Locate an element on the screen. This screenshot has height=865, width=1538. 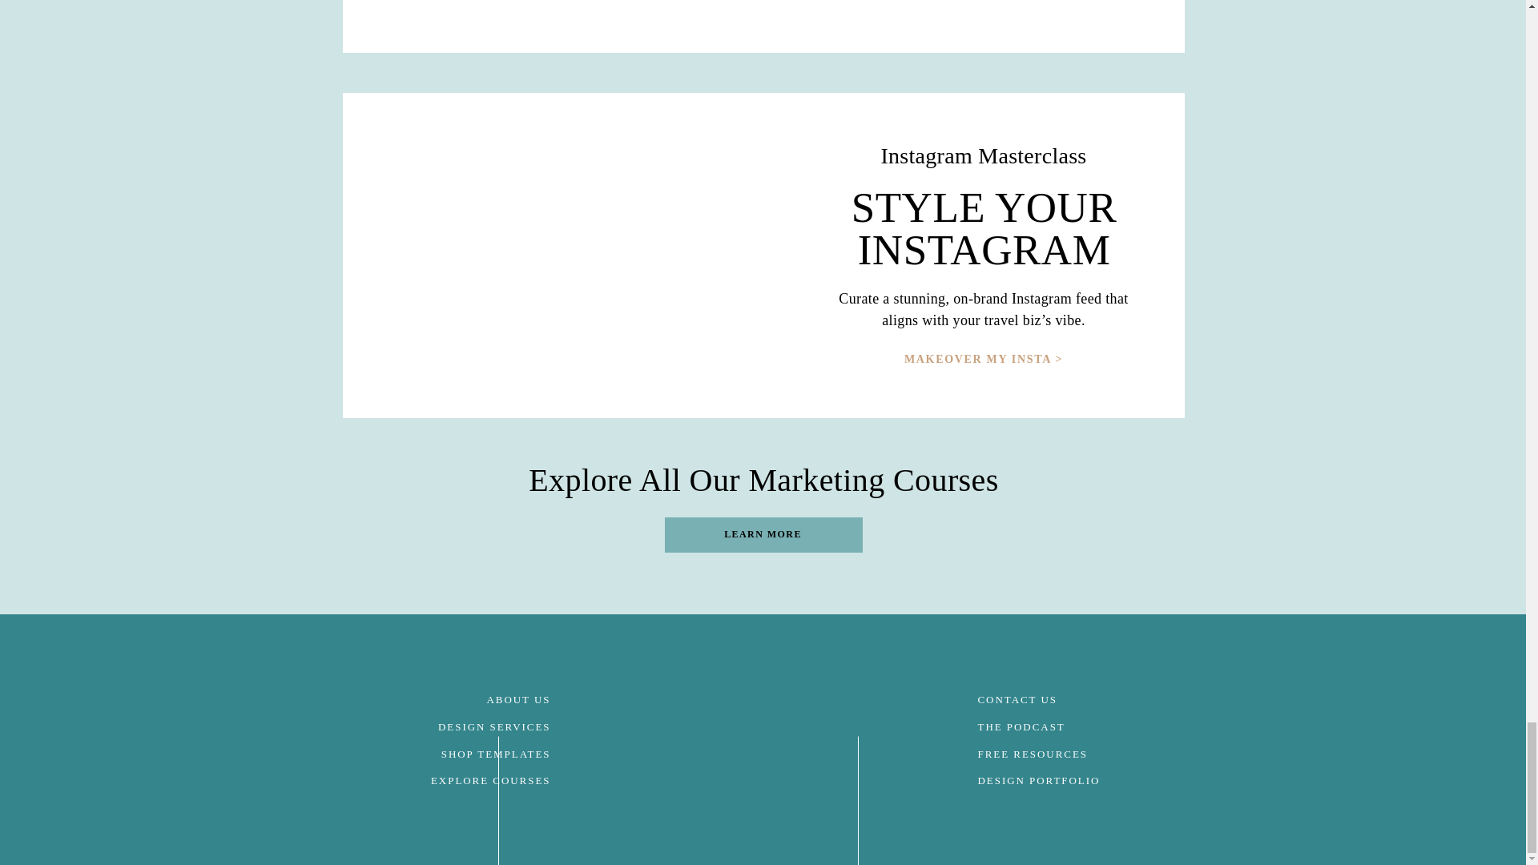
THE PODCAST is located at coordinates (1021, 726).